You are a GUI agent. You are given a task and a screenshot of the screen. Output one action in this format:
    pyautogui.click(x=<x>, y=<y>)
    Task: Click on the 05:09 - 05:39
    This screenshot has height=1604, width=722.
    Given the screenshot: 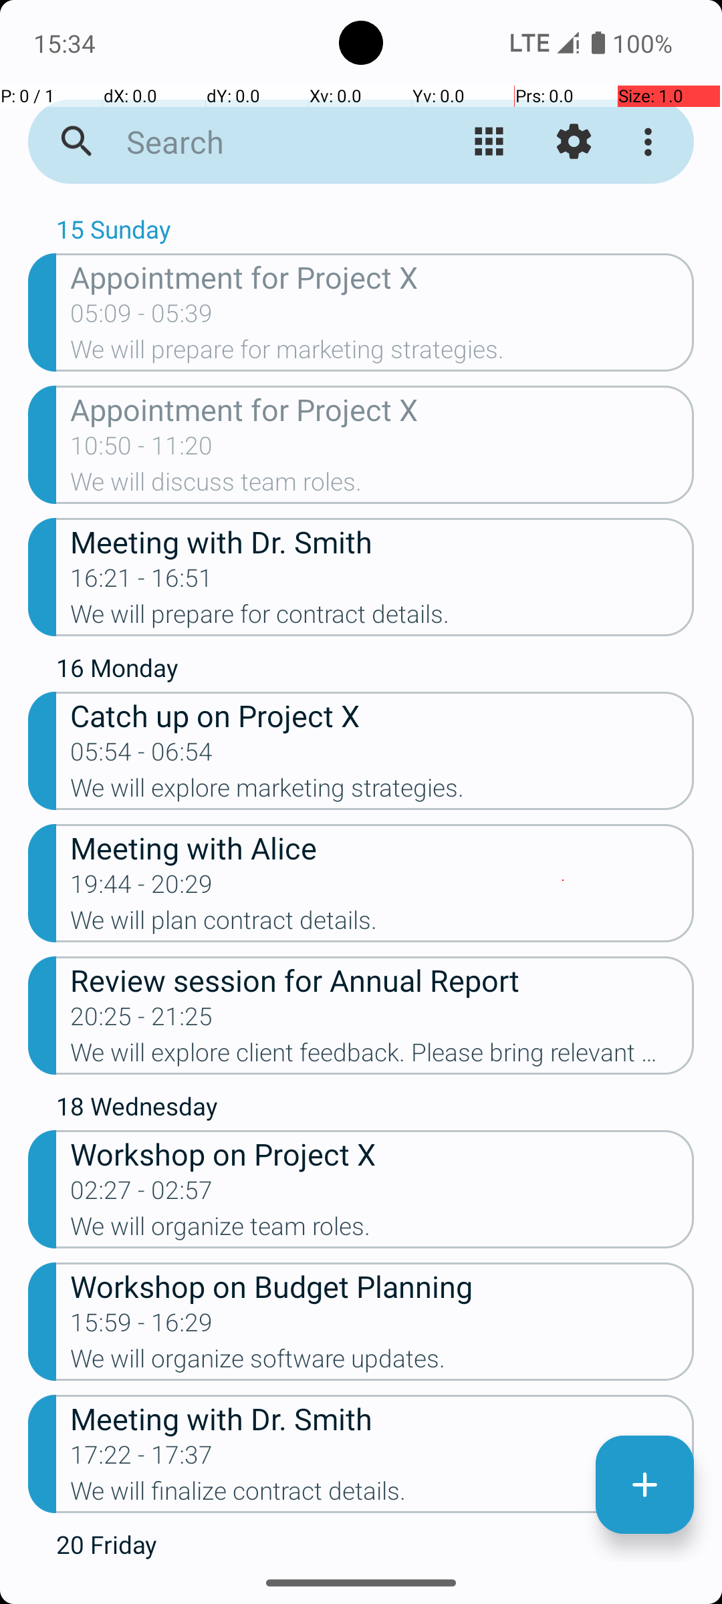 What is the action you would take?
    pyautogui.click(x=142, y=317)
    